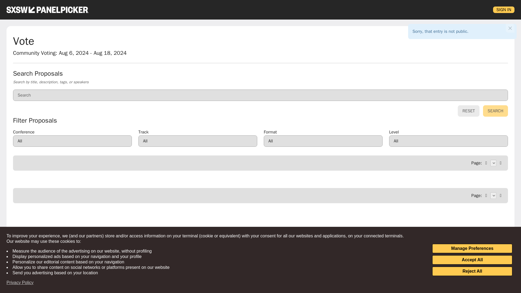 The width and height of the screenshot is (521, 293). Describe the element at coordinates (405, 248) in the screenshot. I see `Terms of Use` at that location.